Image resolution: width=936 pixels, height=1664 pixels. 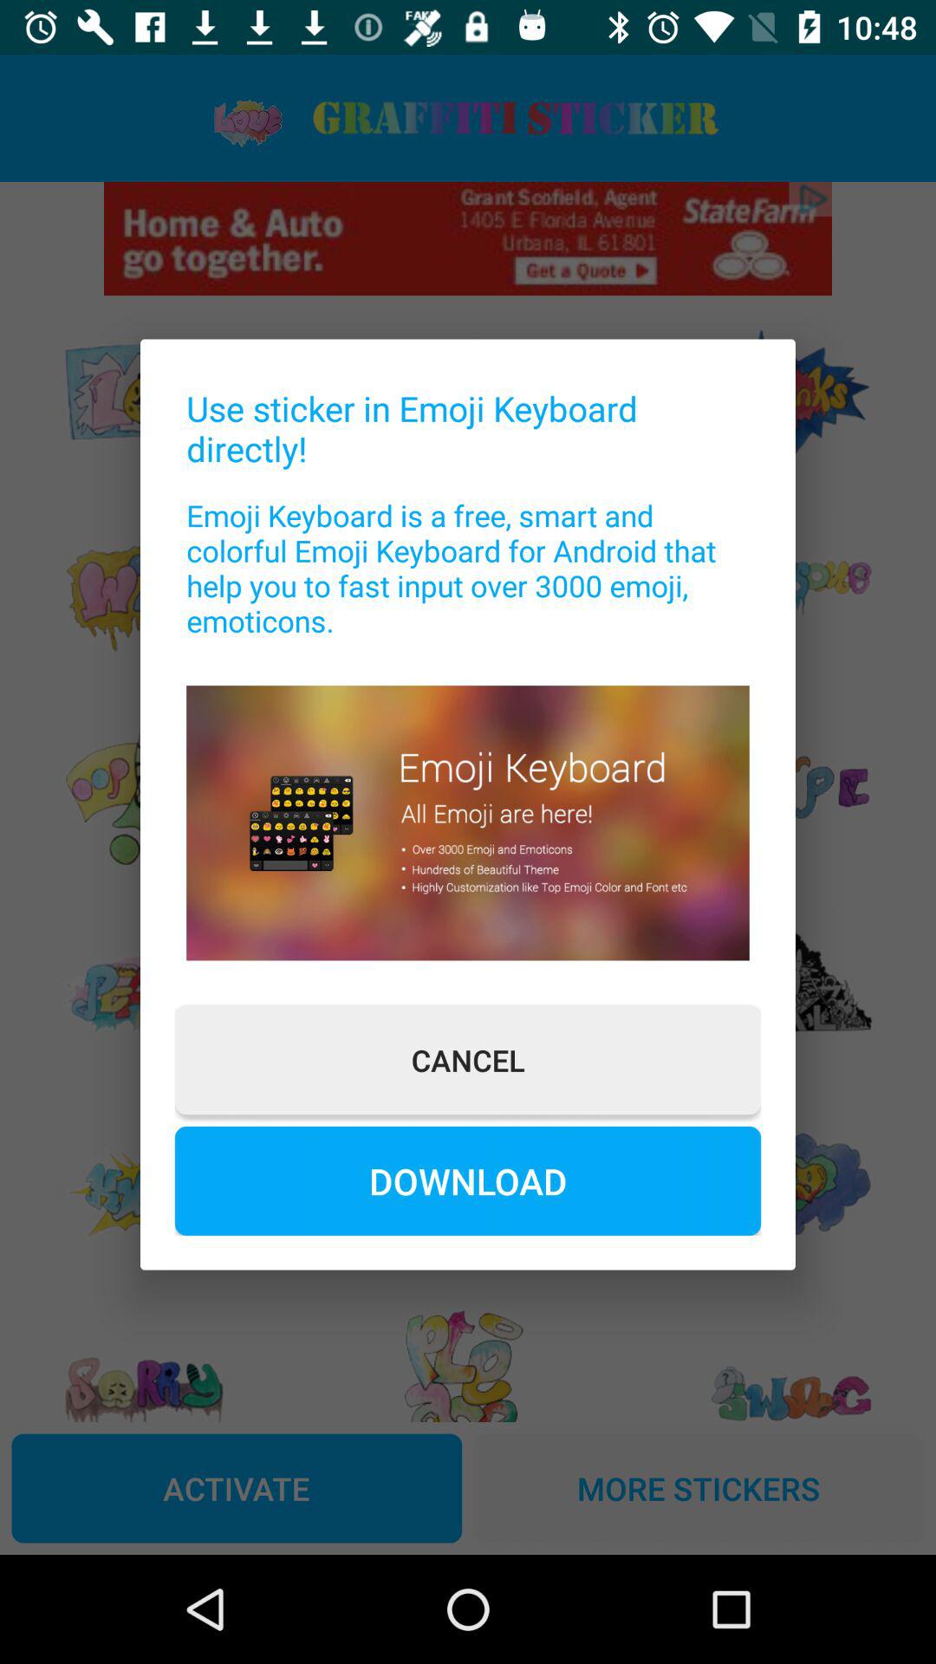 What do you see at coordinates (468, 1180) in the screenshot?
I see `press the icon at the bottom` at bounding box center [468, 1180].